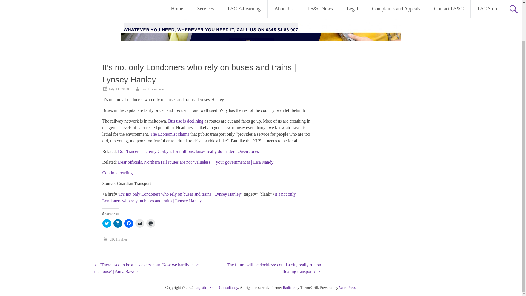 Image resolution: width=526 pixels, height=296 pixels. What do you see at coordinates (107, 223) in the screenshot?
I see `Click to share on Twitter` at bounding box center [107, 223].